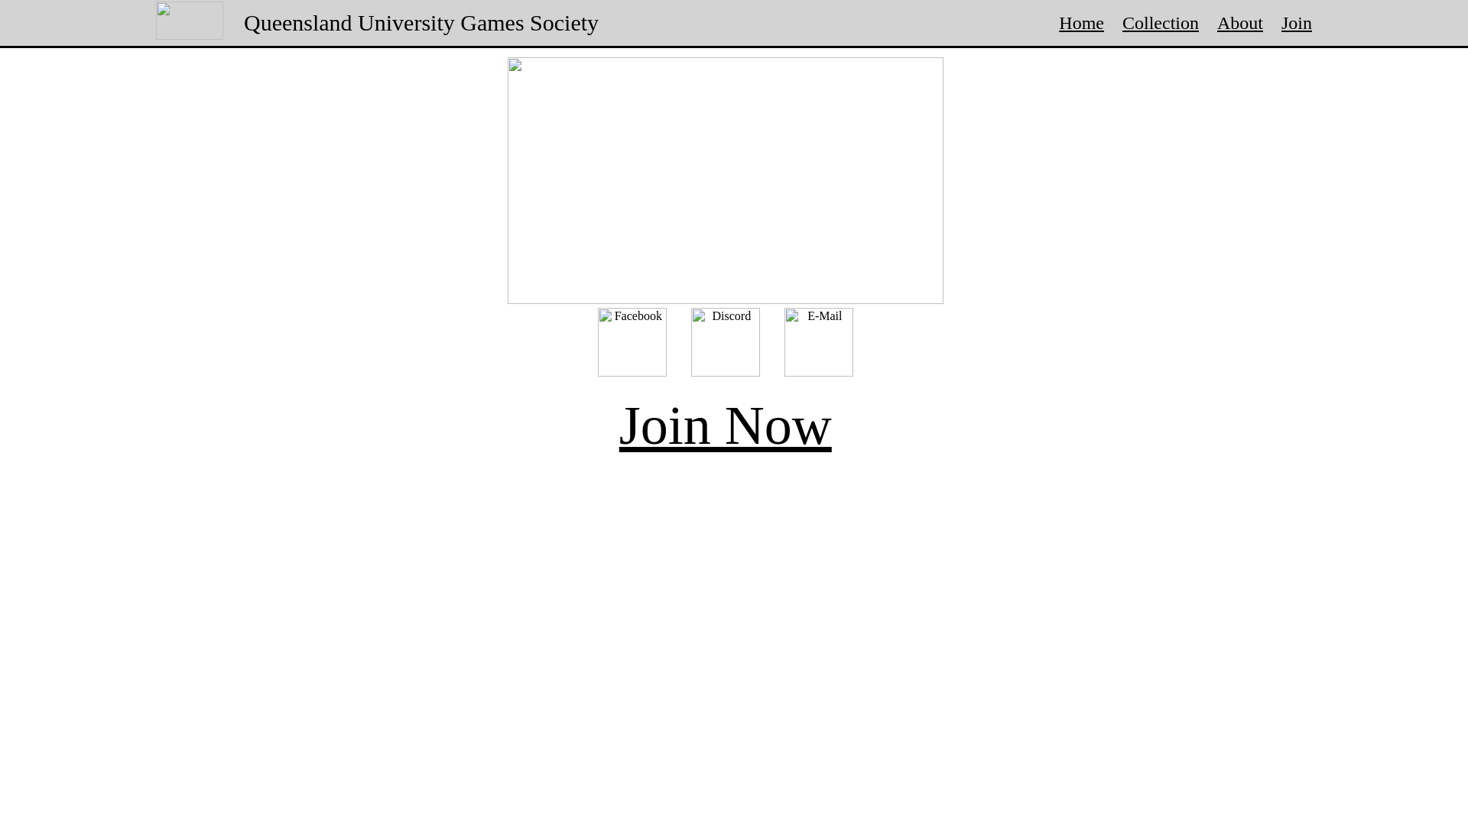  I want to click on E-Mail, so click(819, 342).